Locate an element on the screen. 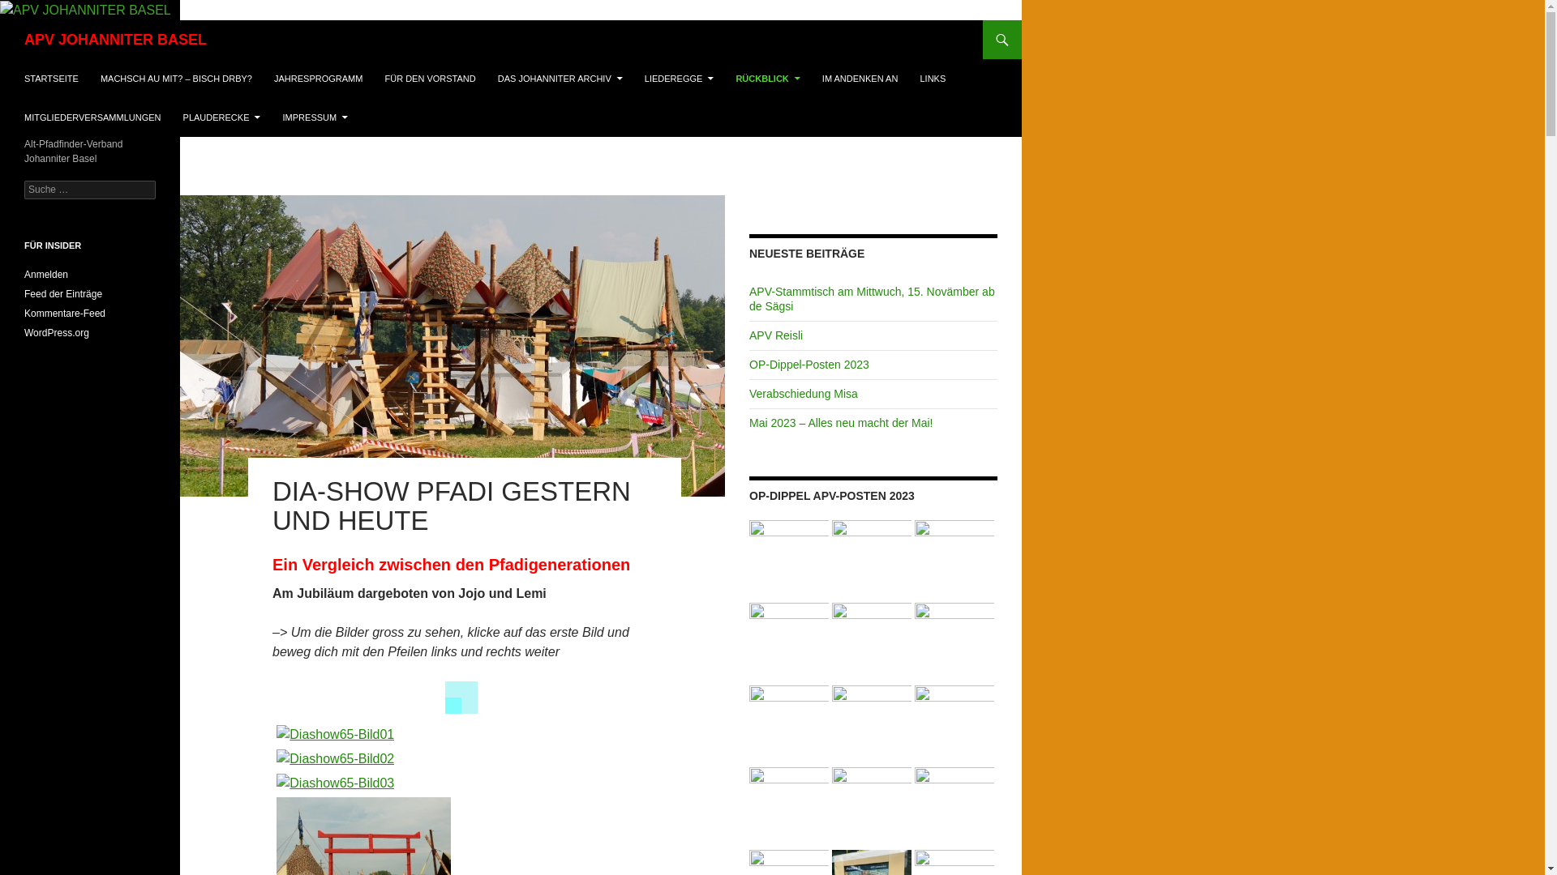 The width and height of the screenshot is (1557, 875). ZUM INHALT SPRINGEN is located at coordinates (24, 58).